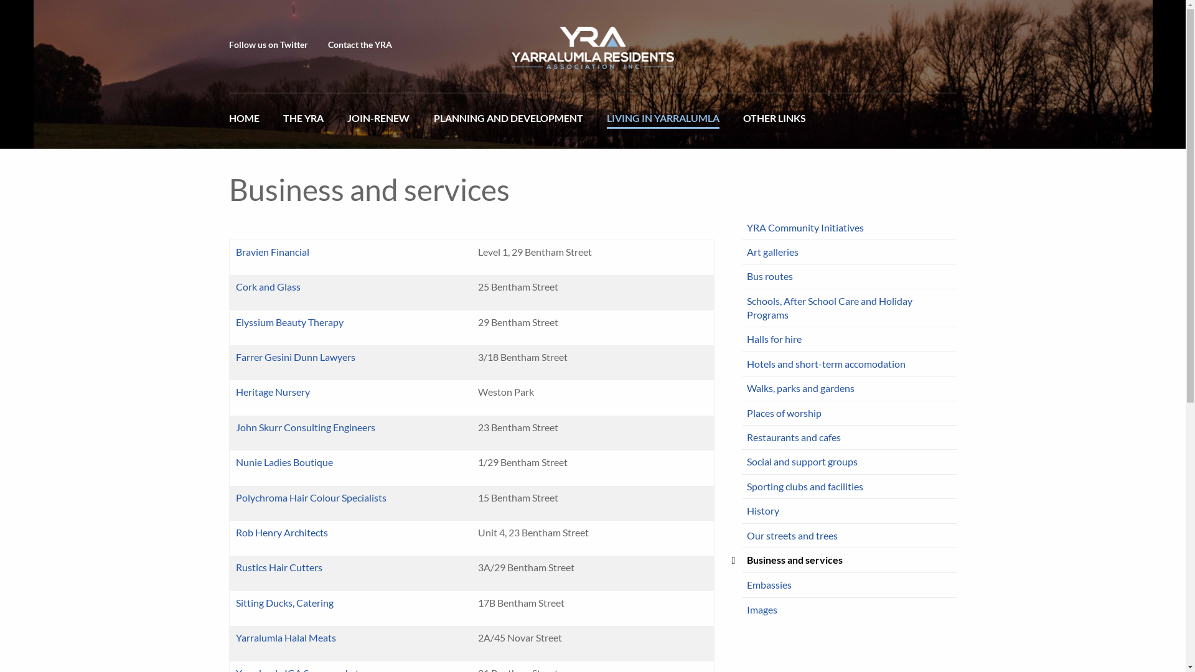  I want to click on PLANNING AND DEVELOPMENT, so click(508, 121).